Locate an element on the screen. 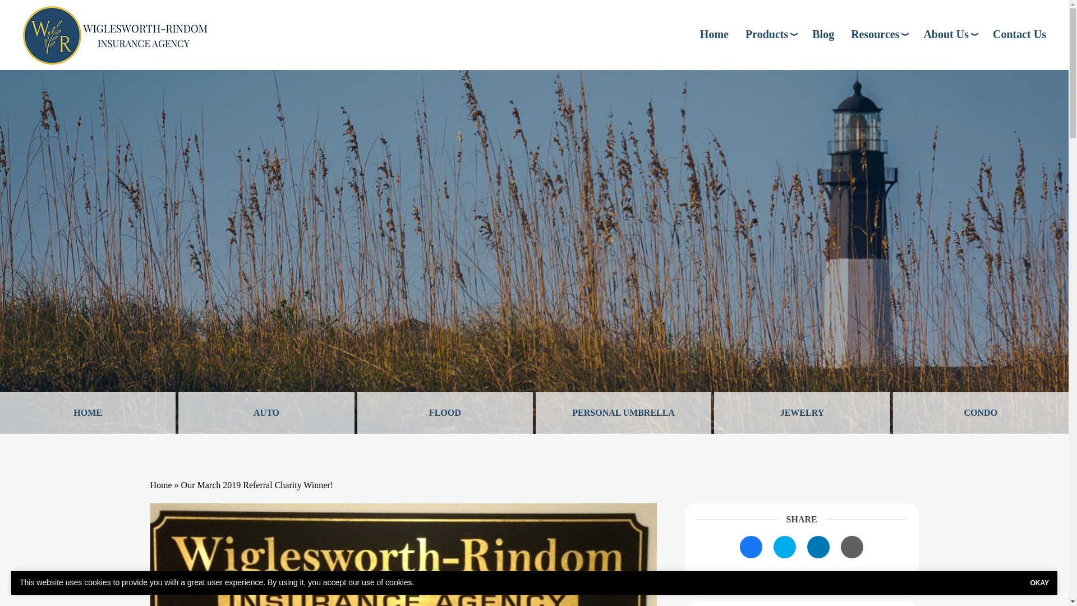  Home is located at coordinates (715, 34).